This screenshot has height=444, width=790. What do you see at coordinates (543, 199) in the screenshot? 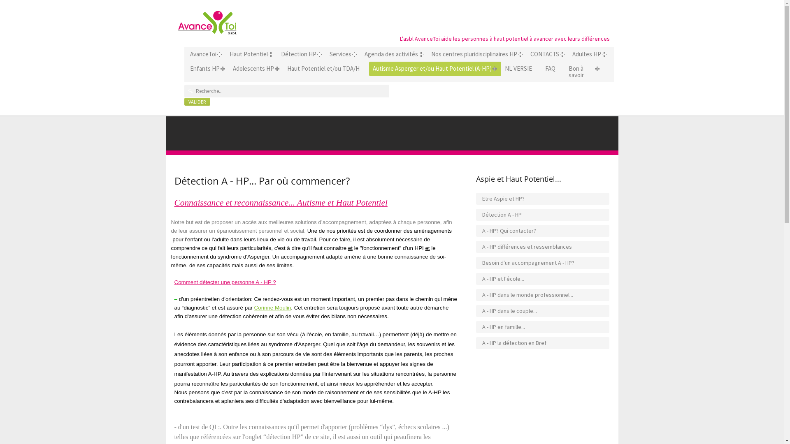
I see `Etre Aspie et HP?` at bounding box center [543, 199].